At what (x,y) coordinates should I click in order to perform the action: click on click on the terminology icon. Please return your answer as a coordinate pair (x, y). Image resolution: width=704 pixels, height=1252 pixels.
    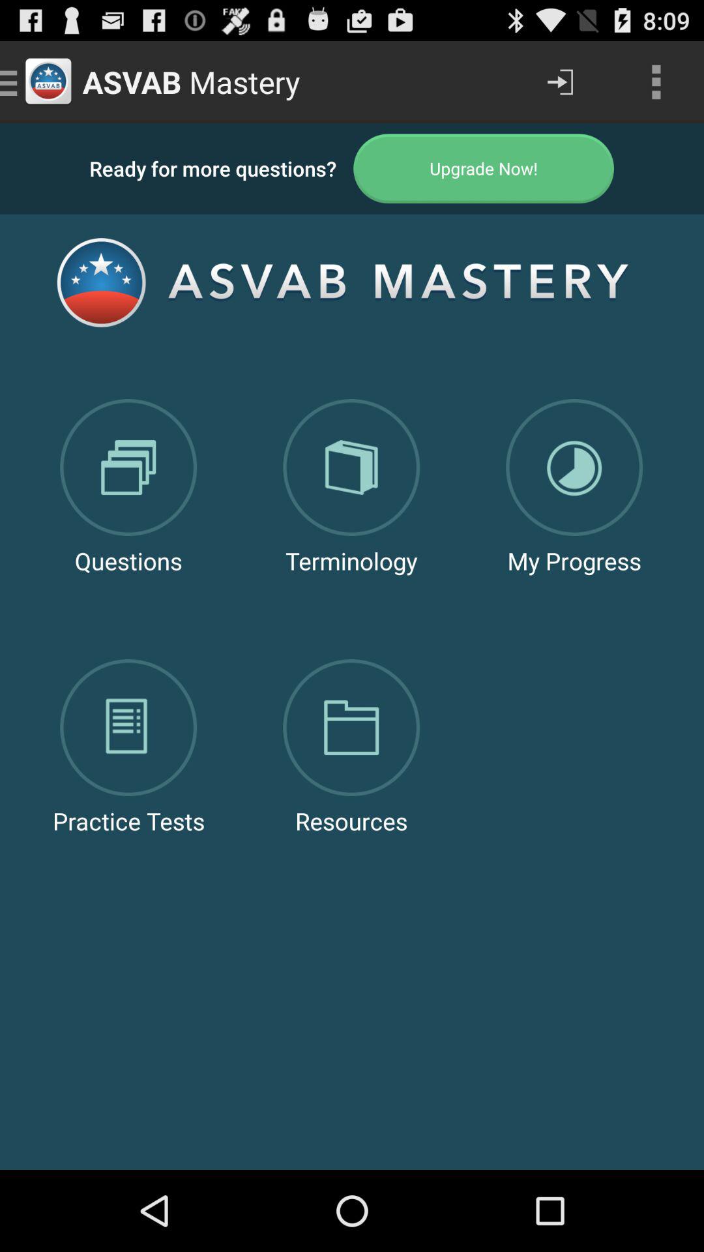
    Looking at the image, I should click on (351, 458).